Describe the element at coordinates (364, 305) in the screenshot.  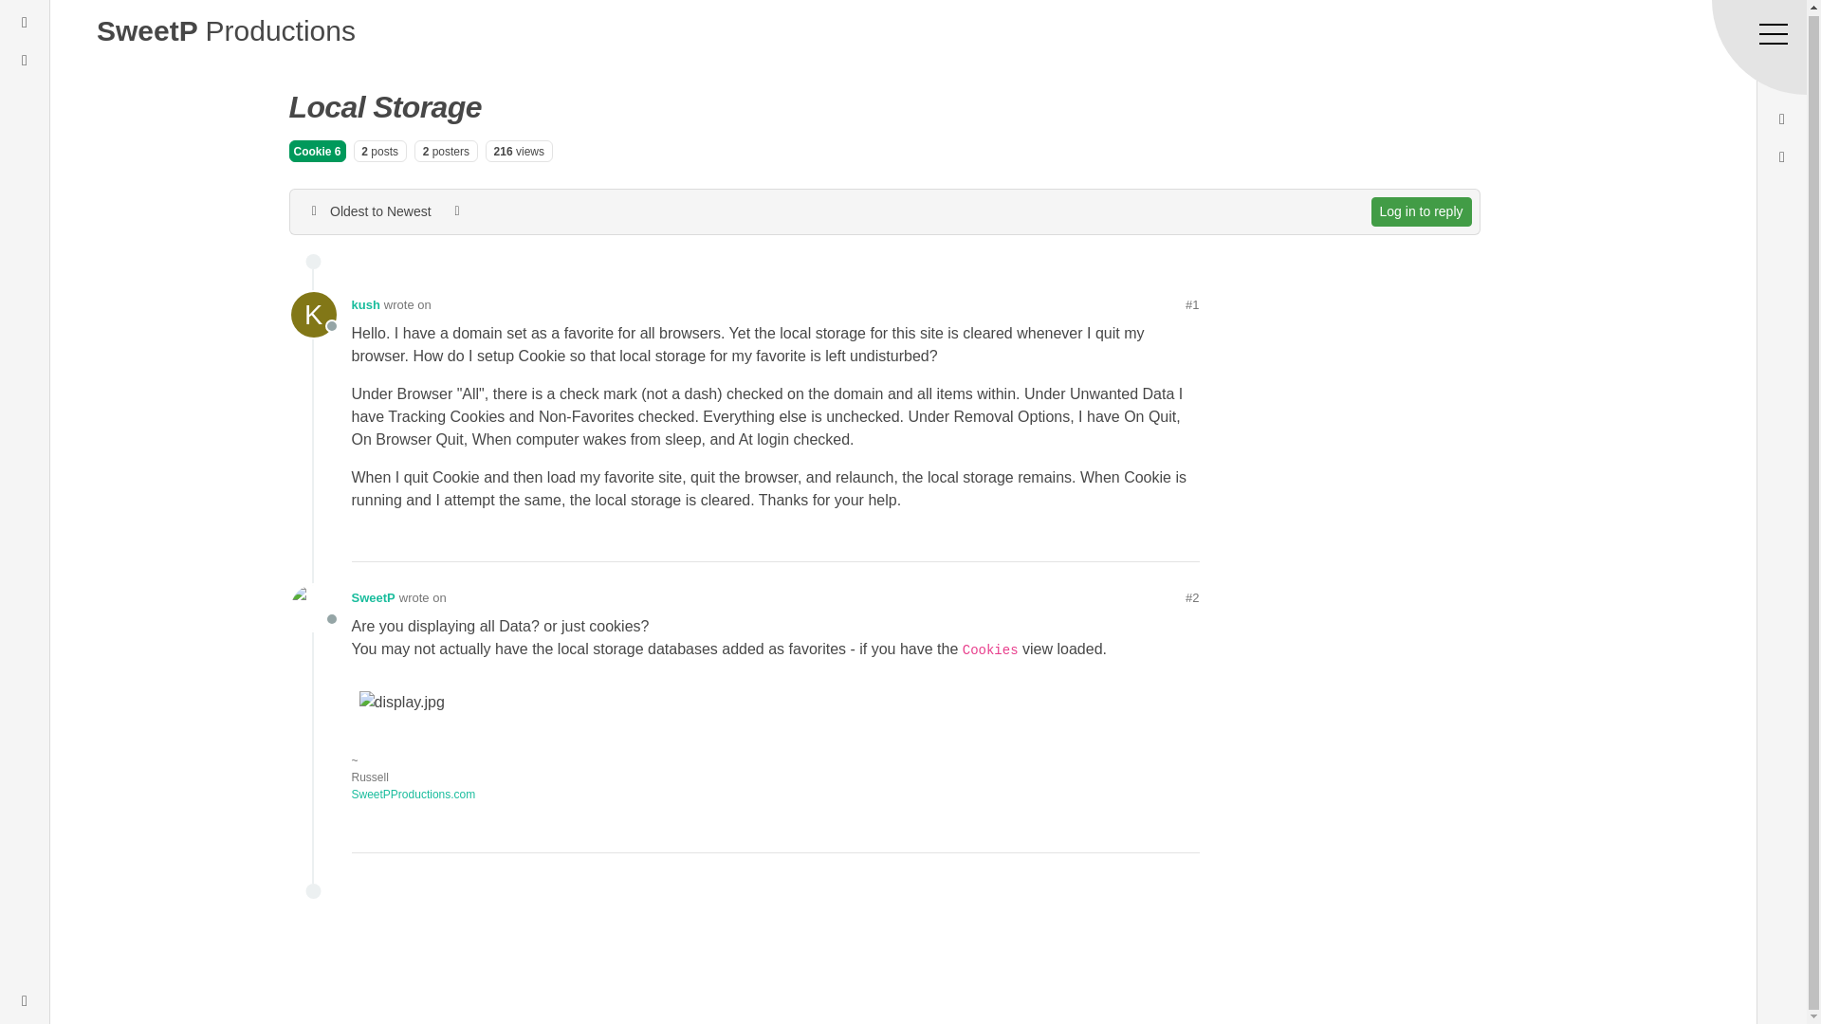
I see `Expand` at that location.